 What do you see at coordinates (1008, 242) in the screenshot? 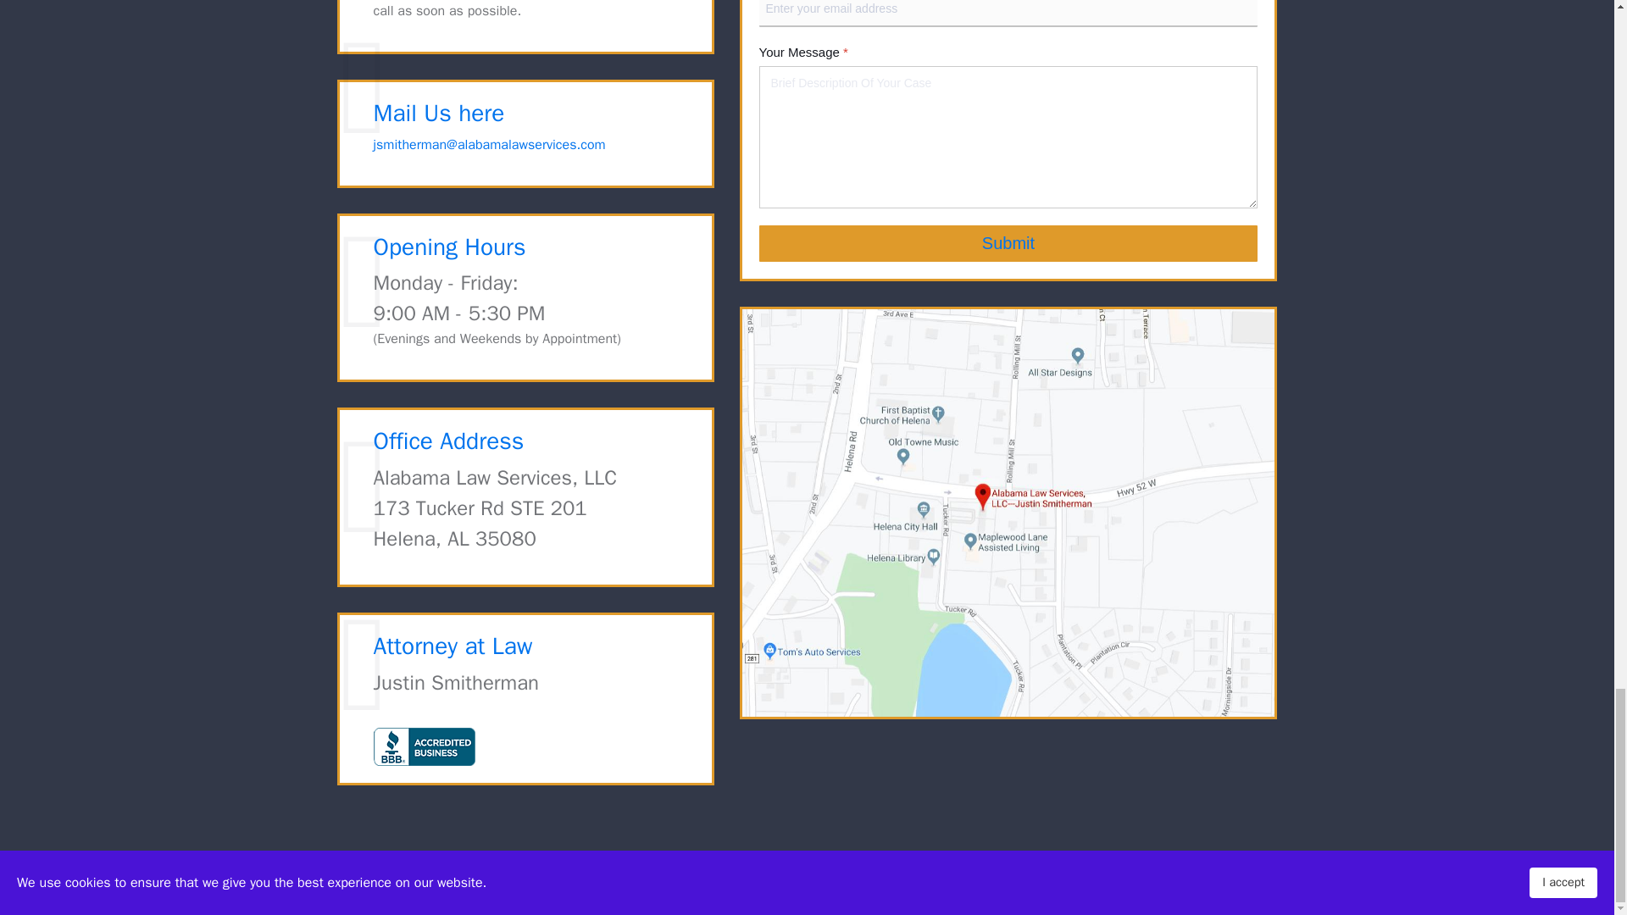
I see `Submit` at bounding box center [1008, 242].